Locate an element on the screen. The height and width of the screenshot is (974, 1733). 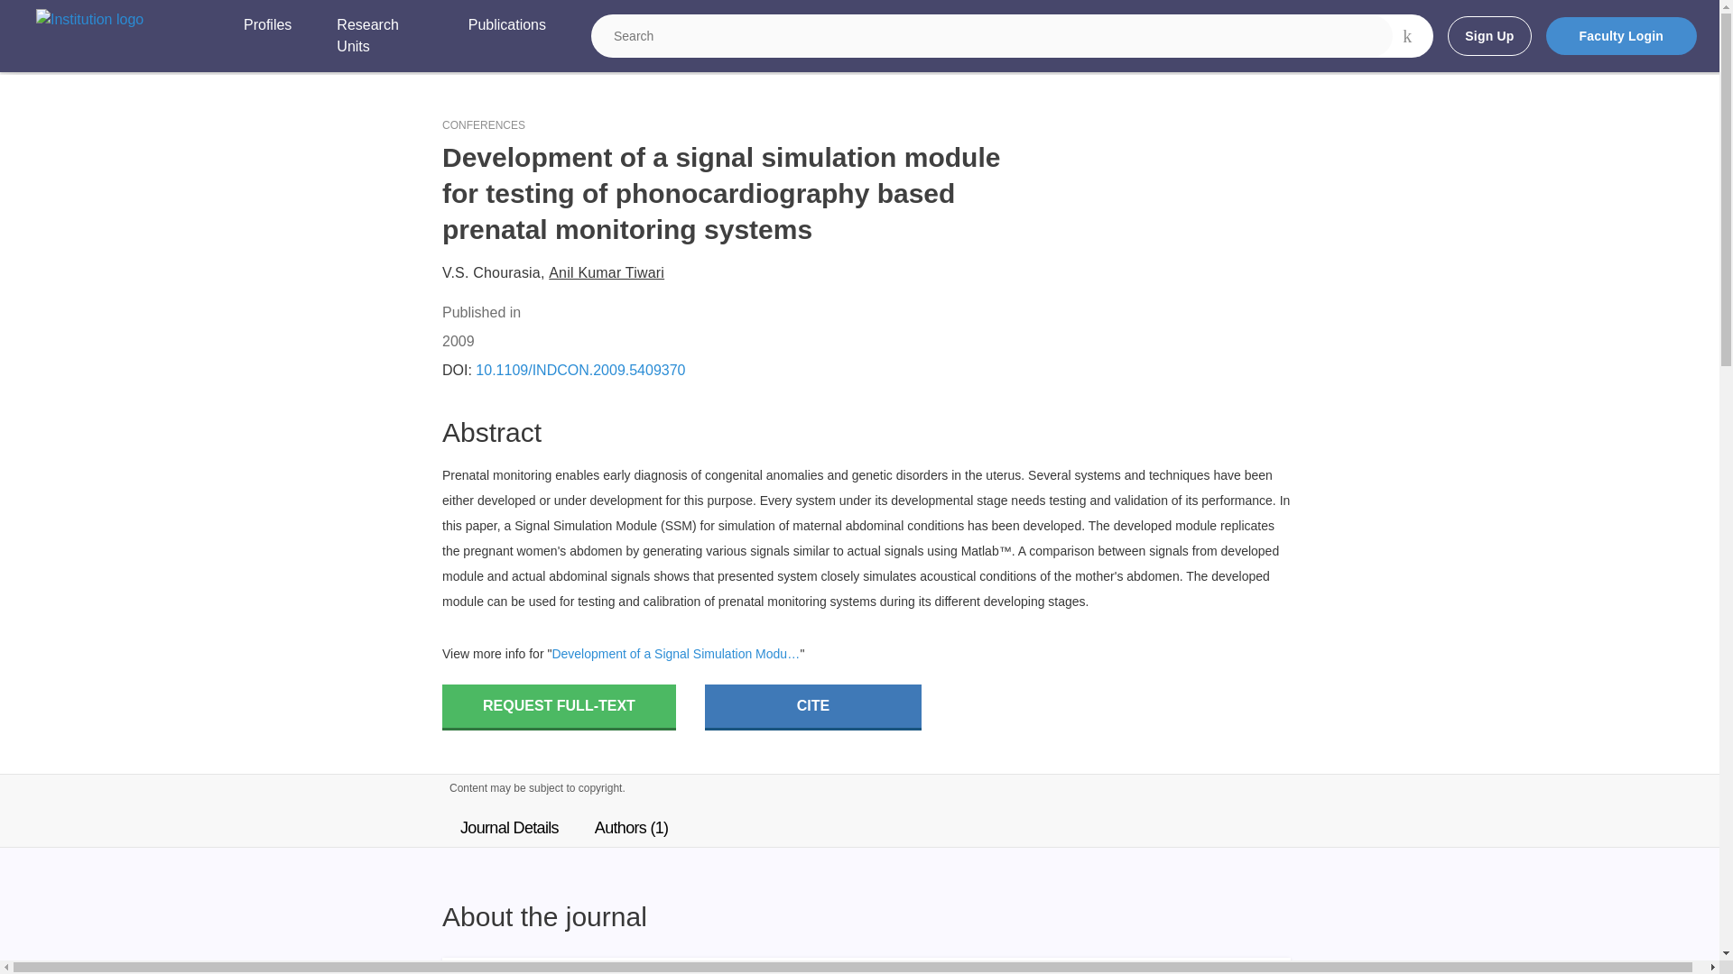
Profiles is located at coordinates (267, 36).